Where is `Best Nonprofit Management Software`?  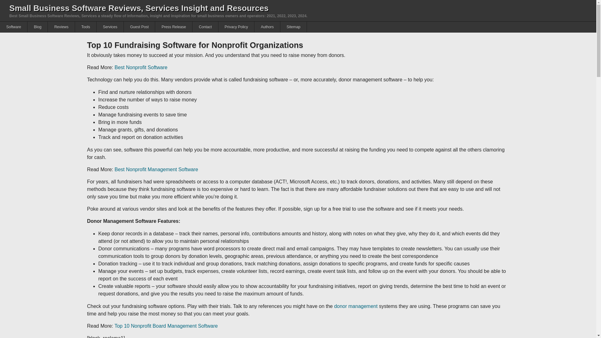
Best Nonprofit Management Software is located at coordinates (157, 169).